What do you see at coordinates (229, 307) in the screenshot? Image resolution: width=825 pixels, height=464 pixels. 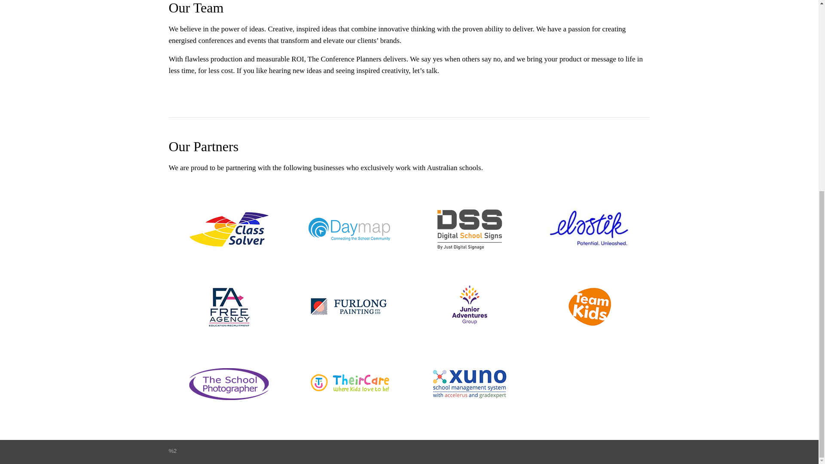 I see `Free-Agency` at bounding box center [229, 307].